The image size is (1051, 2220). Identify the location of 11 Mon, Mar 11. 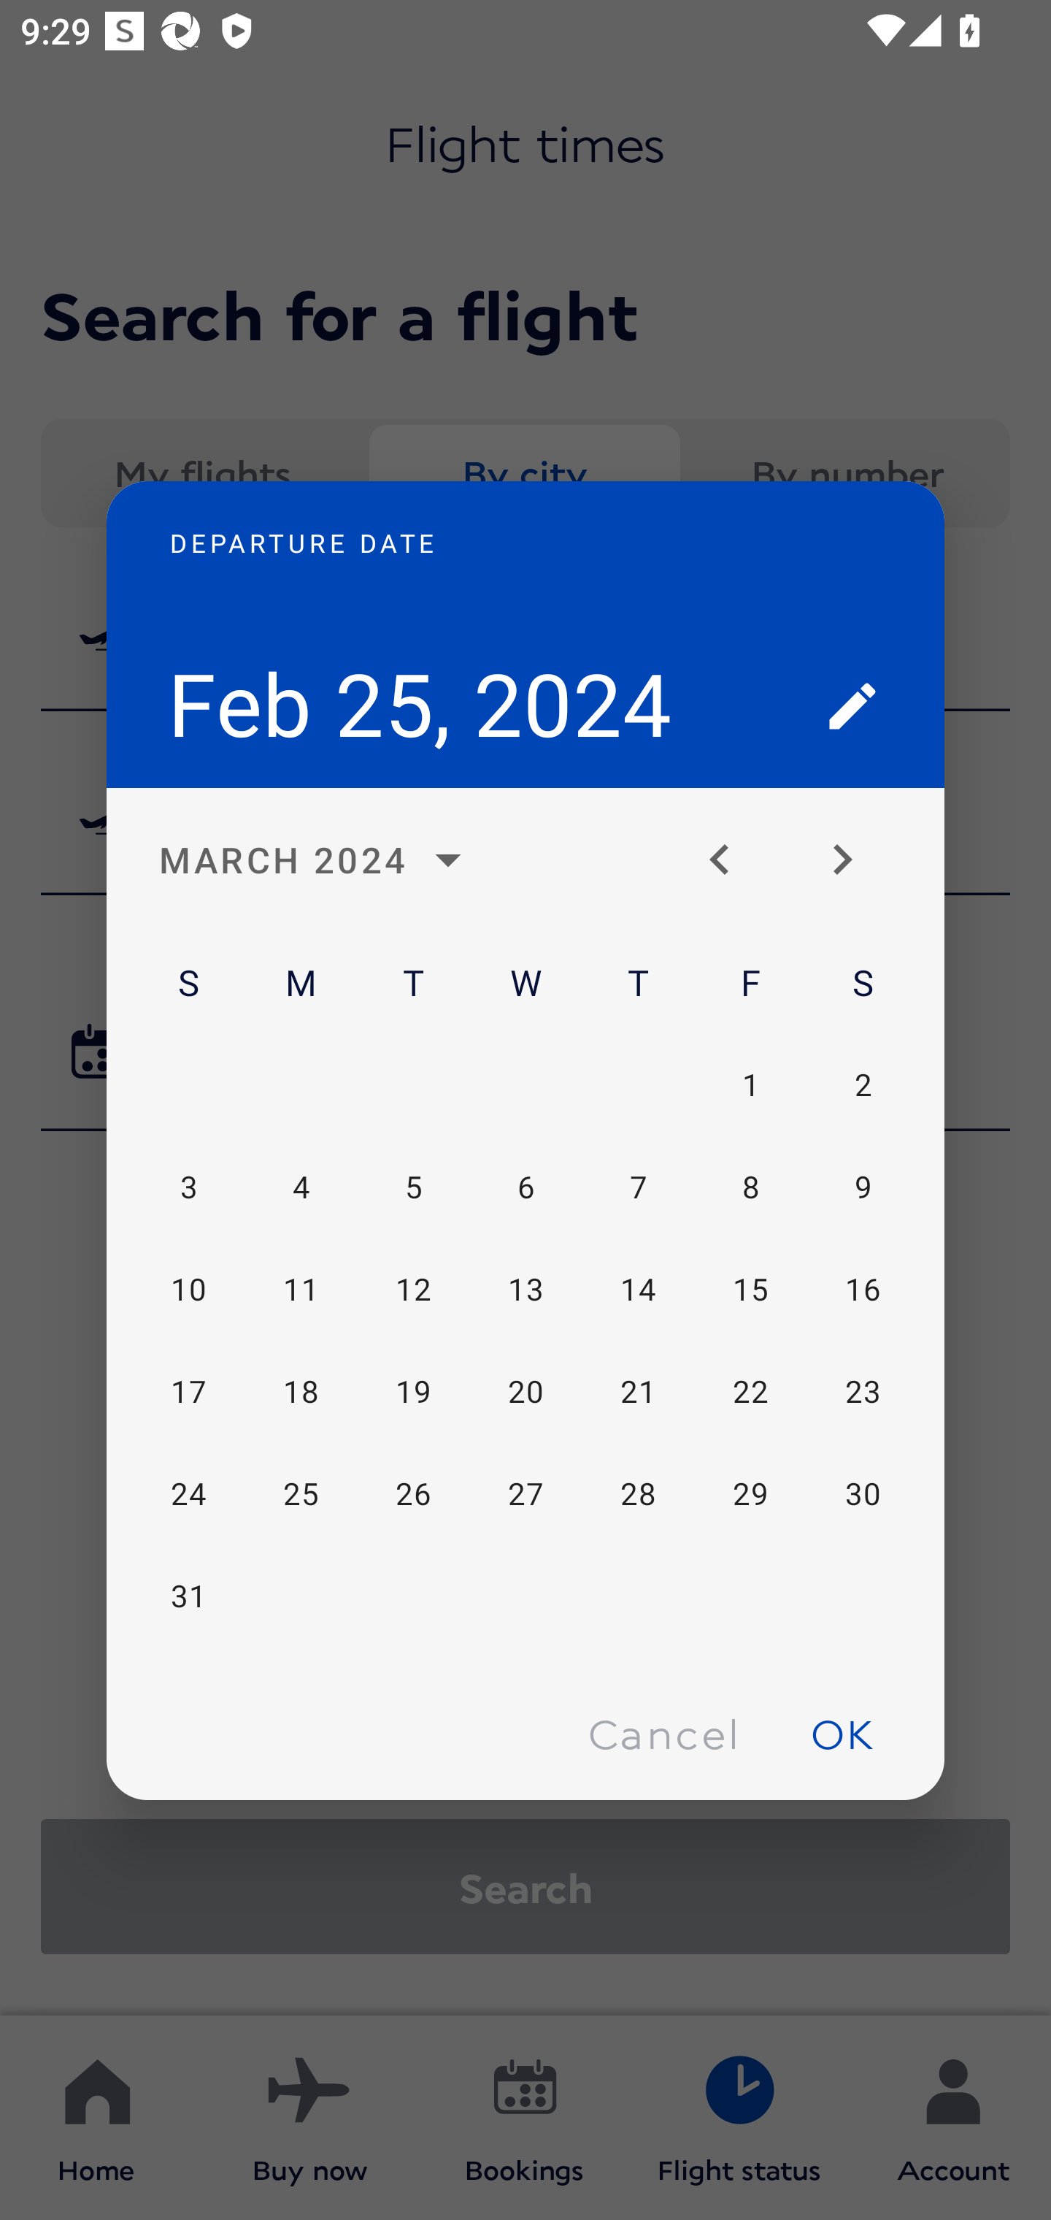
(301, 1290).